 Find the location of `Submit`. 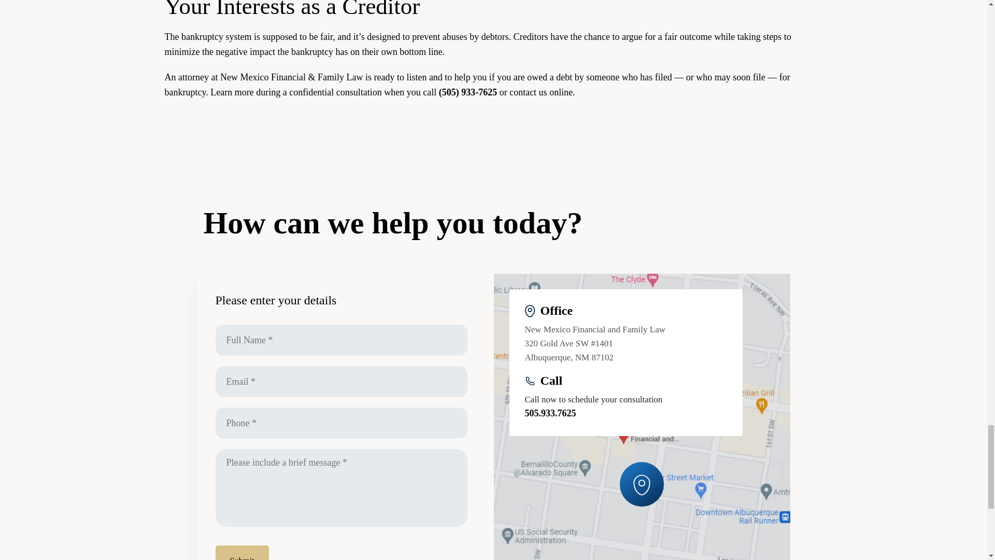

Submit is located at coordinates (242, 553).